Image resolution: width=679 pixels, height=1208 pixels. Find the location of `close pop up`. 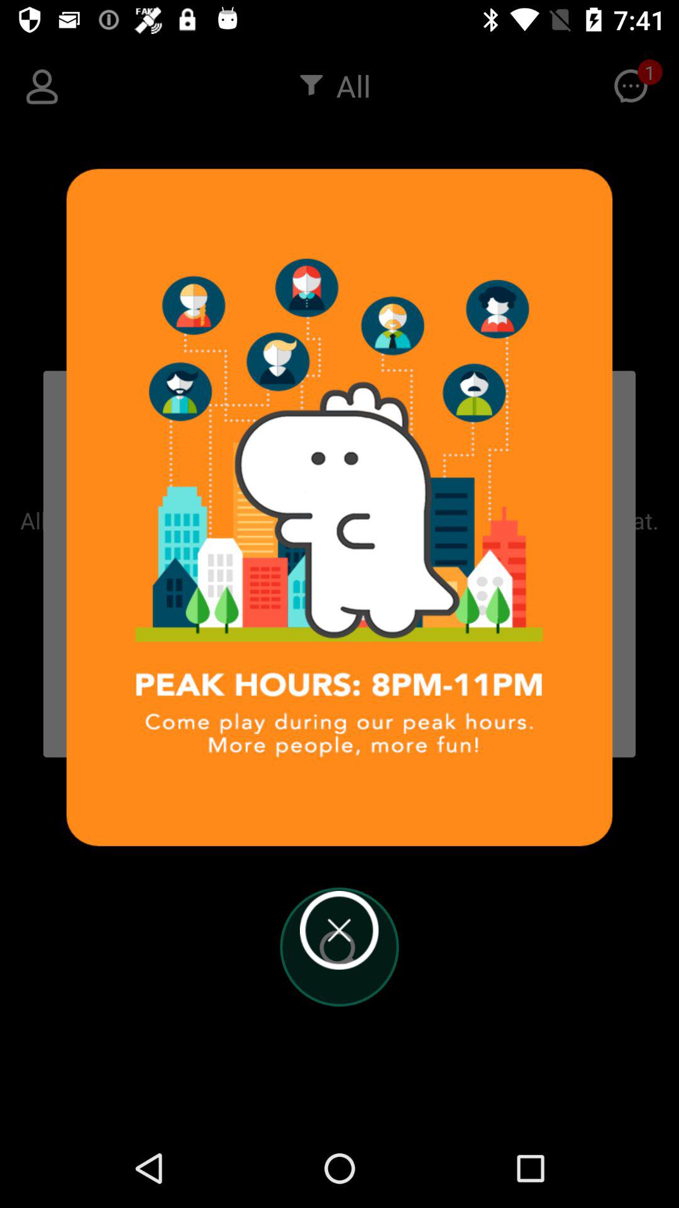

close pop up is located at coordinates (339, 930).